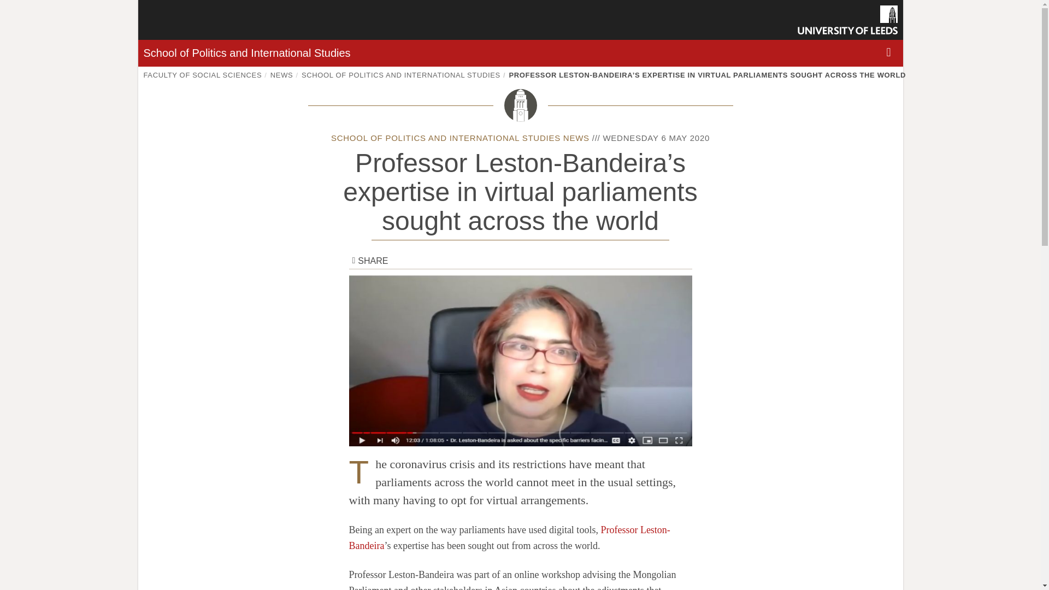 This screenshot has width=1049, height=590. I want to click on SCHOOL OF POLITICS AND INTERNATIONAL STUDIES, so click(401, 74).